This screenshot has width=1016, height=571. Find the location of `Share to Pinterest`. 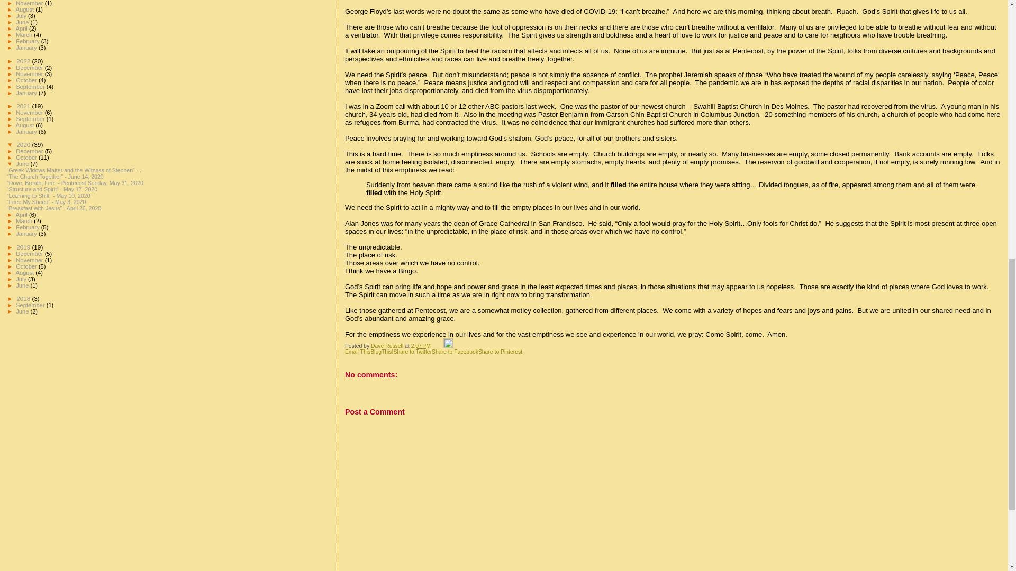

Share to Pinterest is located at coordinates (500, 351).